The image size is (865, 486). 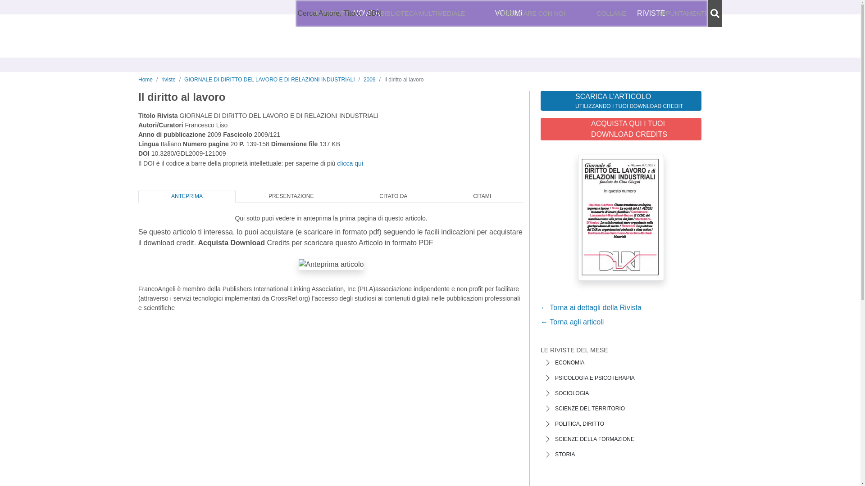 What do you see at coordinates (337, 13) in the screenshot?
I see `Ricerca Avanzata` at bounding box center [337, 13].